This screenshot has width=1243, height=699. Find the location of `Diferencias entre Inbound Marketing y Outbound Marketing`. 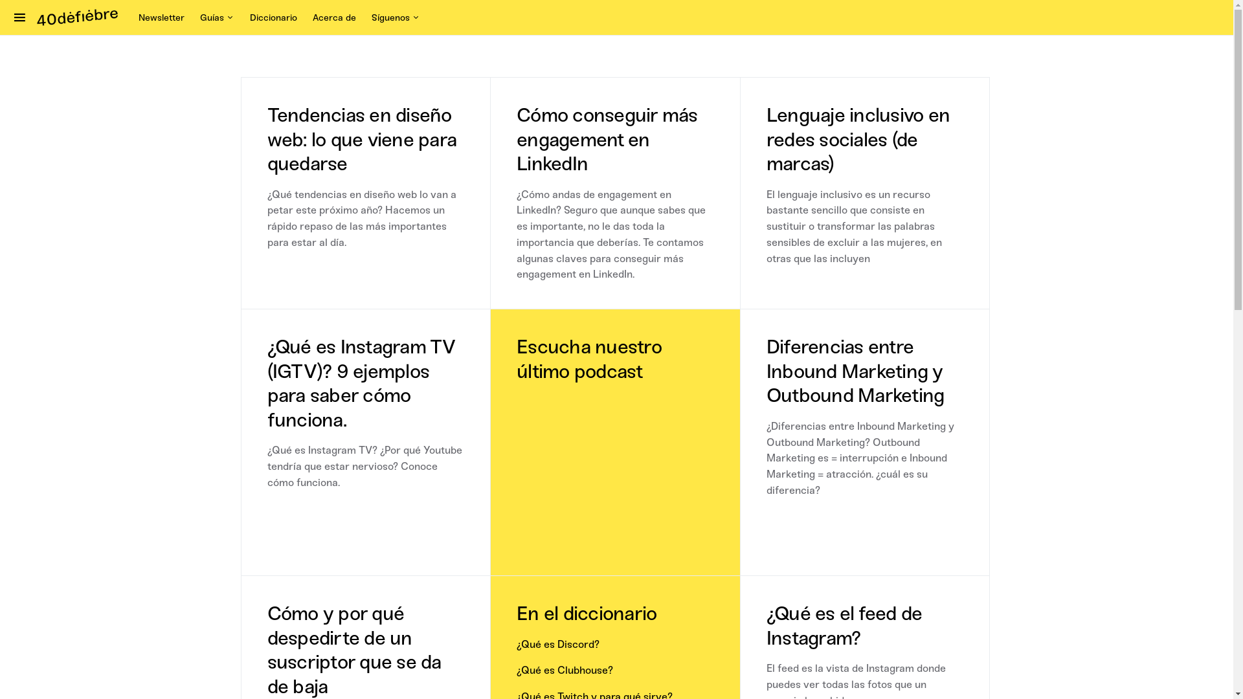

Diferencias entre Inbound Marketing y Outbound Marketing is located at coordinates (856, 372).